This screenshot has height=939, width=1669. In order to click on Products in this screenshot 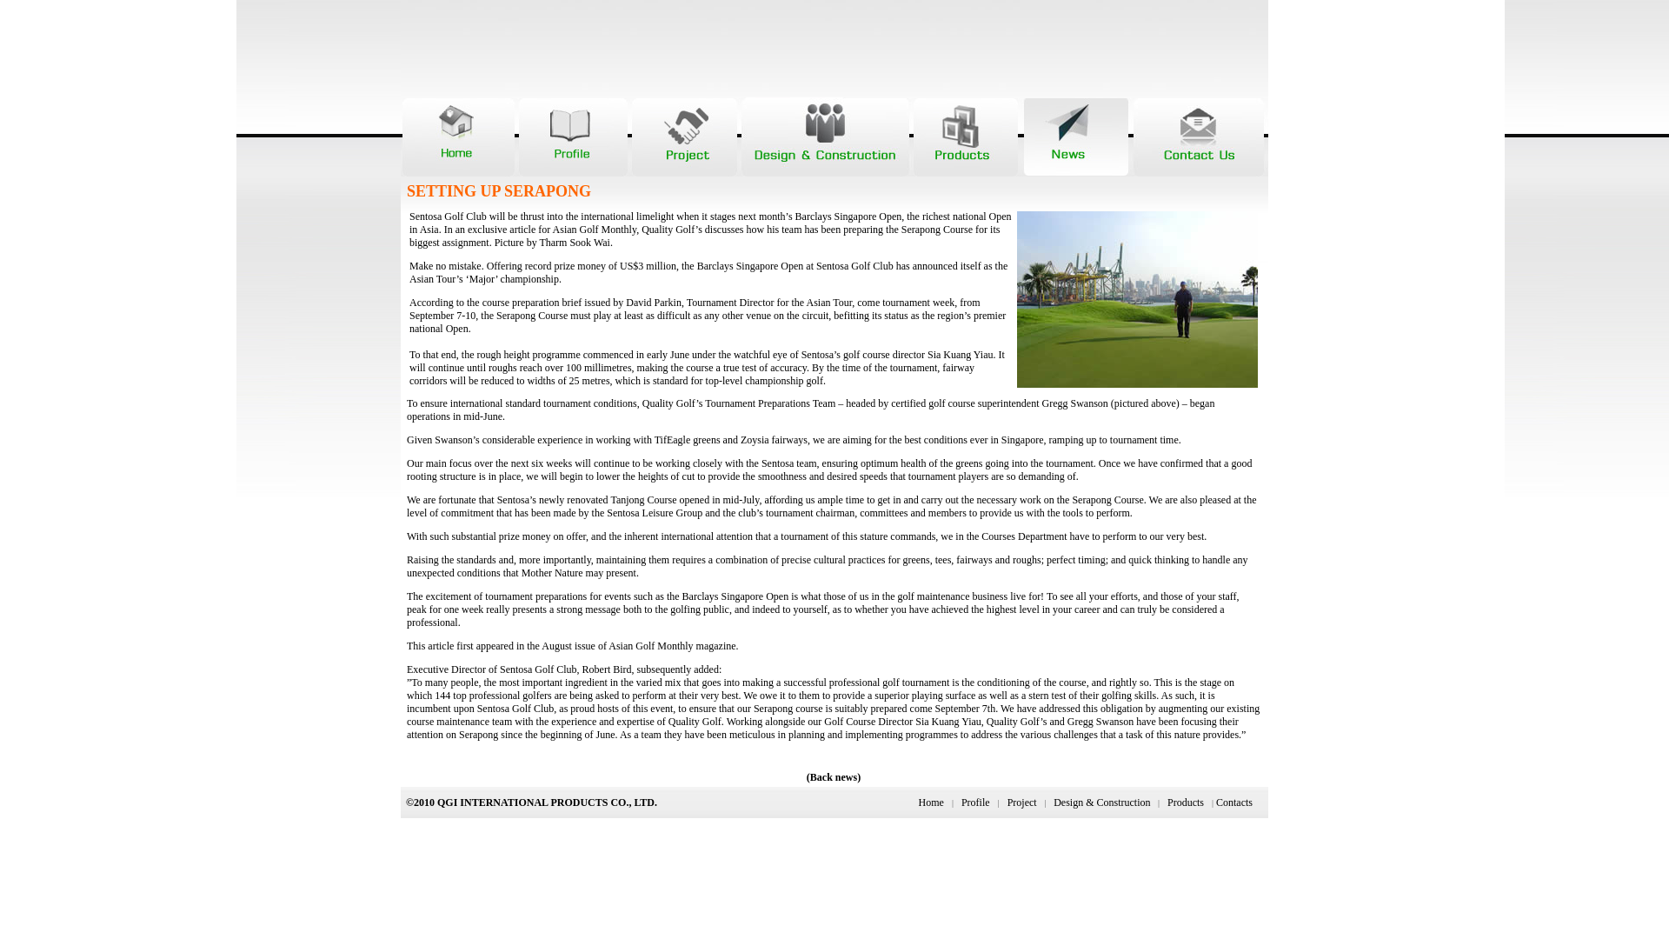, I will do `click(1185, 802)`.